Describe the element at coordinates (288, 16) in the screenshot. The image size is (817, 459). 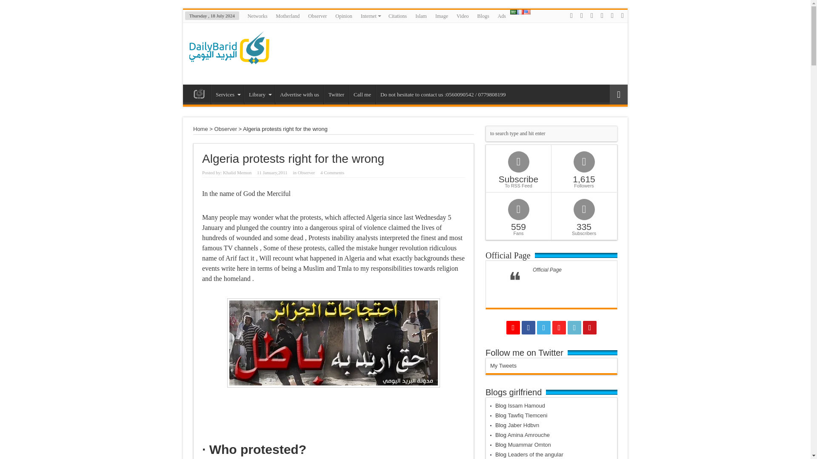
I see `Motherland` at that location.